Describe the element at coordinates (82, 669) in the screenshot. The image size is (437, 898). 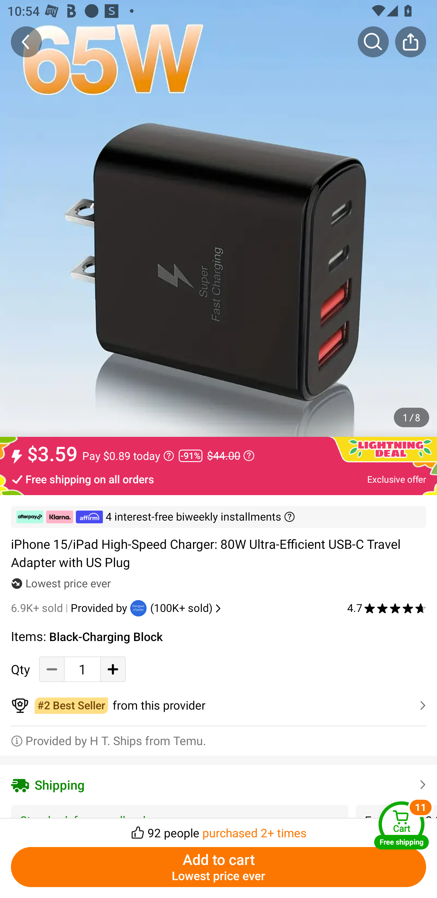
I see `1` at that location.